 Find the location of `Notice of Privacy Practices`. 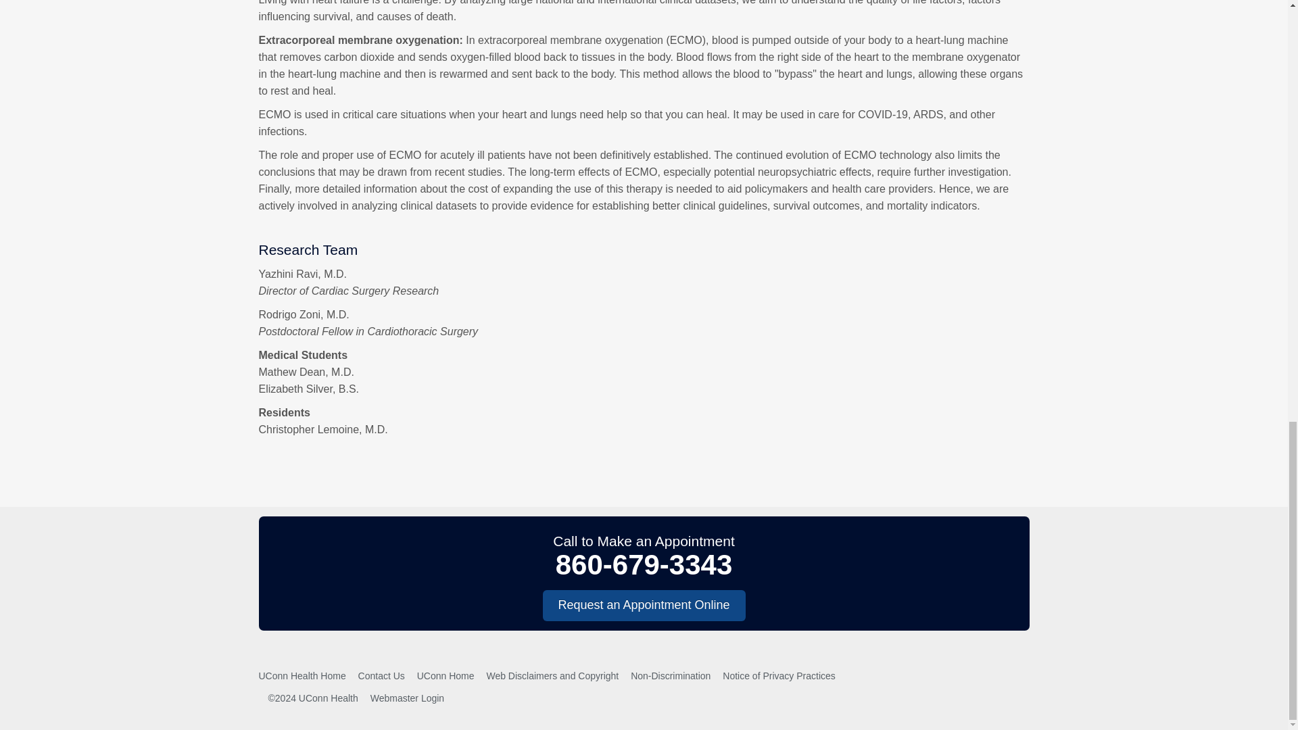

Notice of Privacy Practices is located at coordinates (779, 676).